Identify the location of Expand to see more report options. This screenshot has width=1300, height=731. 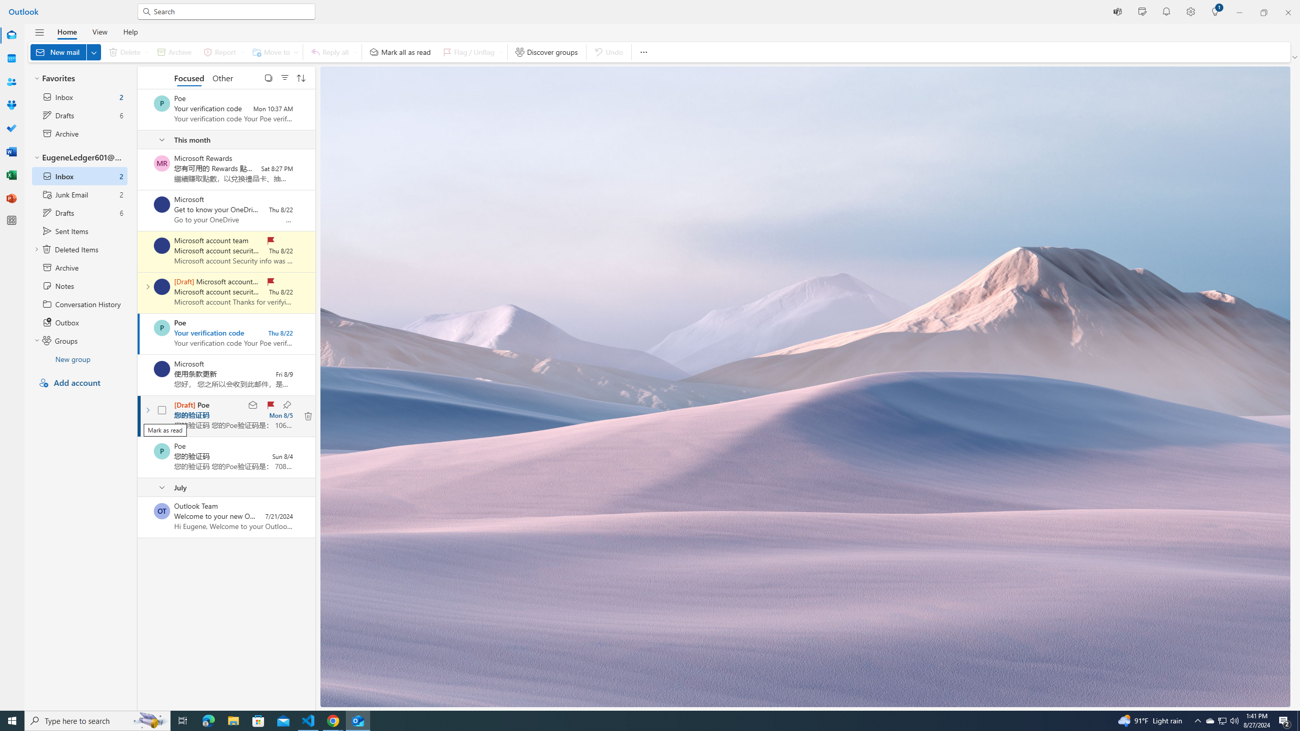
(242, 52).